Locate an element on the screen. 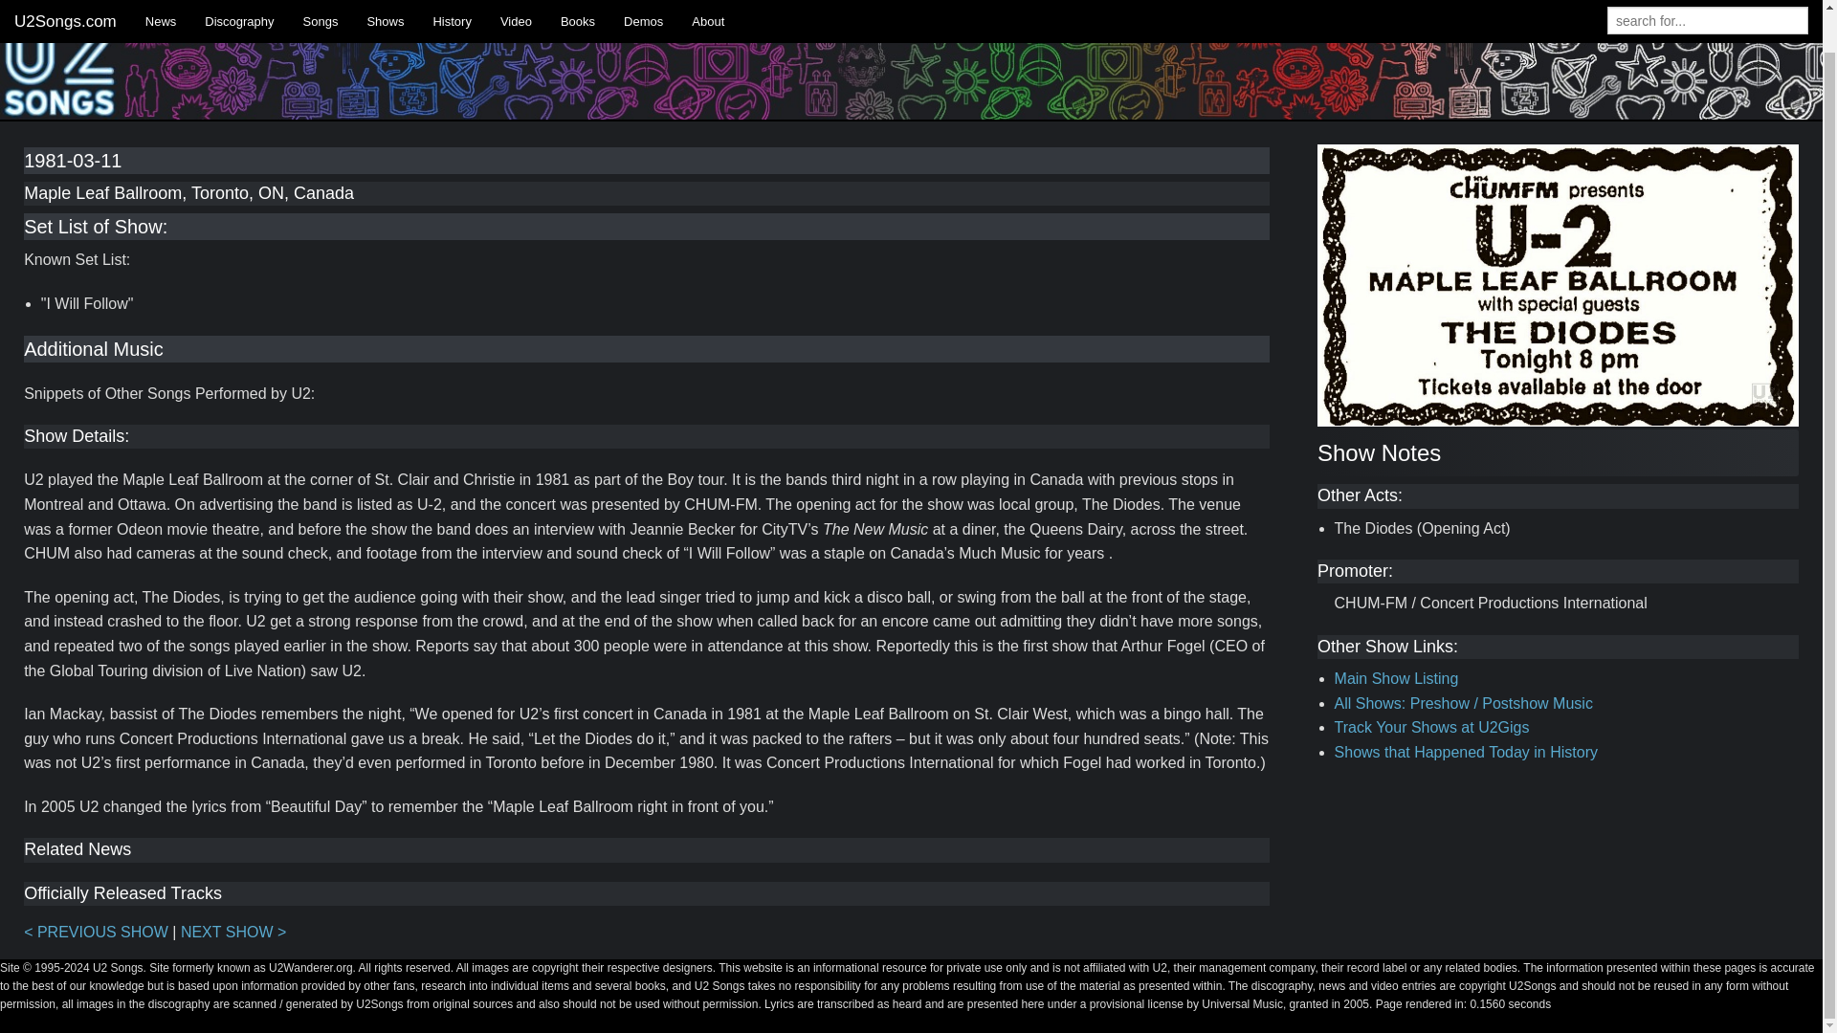 The width and height of the screenshot is (1837, 1033). U2Songs.com is located at coordinates (65, 1).